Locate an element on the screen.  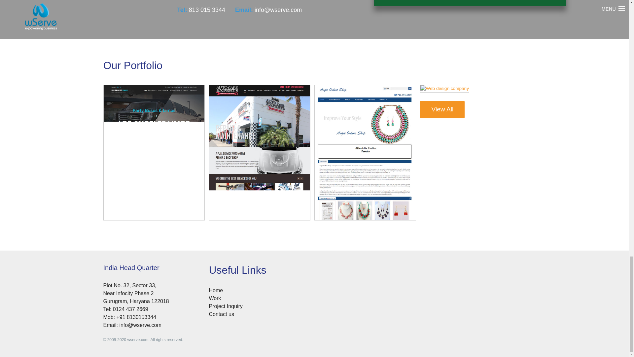
Project Inquiry is located at coordinates (225, 306).